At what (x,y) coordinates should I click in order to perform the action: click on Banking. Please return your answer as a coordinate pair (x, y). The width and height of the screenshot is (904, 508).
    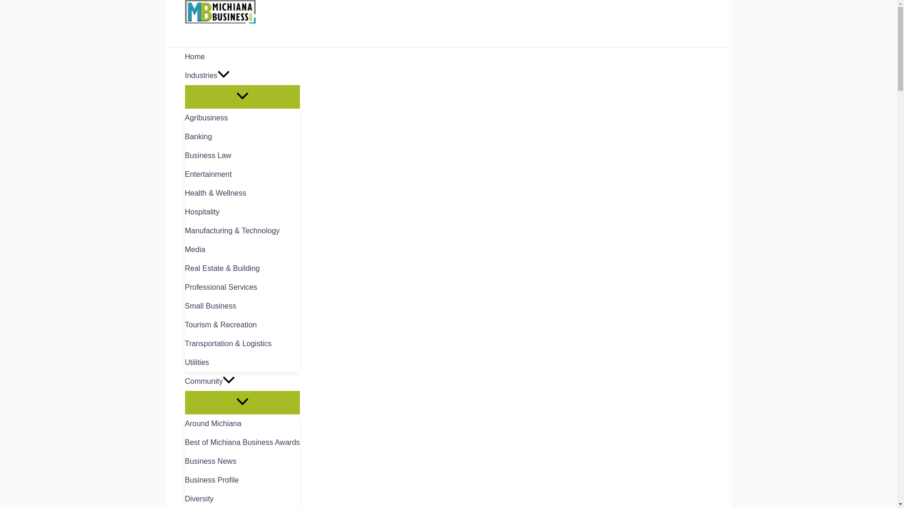
    Looking at the image, I should click on (242, 137).